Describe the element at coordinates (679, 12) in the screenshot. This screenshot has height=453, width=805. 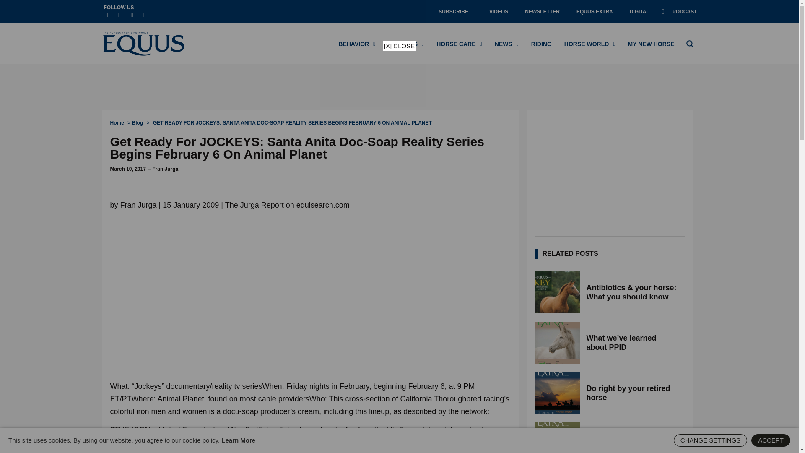
I see `PODCAST` at that location.